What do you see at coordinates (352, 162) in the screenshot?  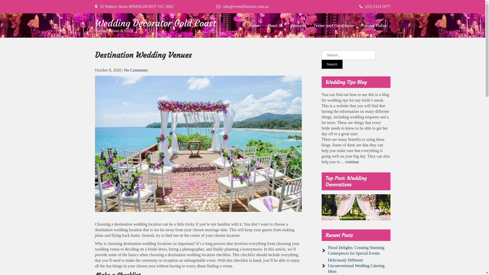 I see `continue` at bounding box center [352, 162].